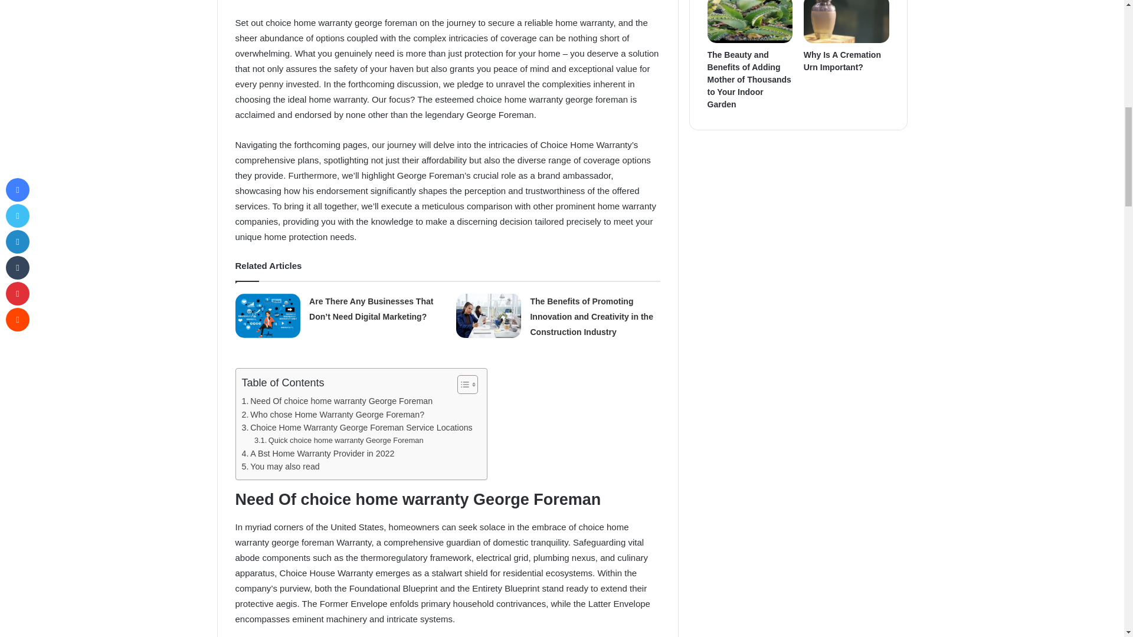  I want to click on Need Of choice home warranty George Foreman, so click(338, 401).